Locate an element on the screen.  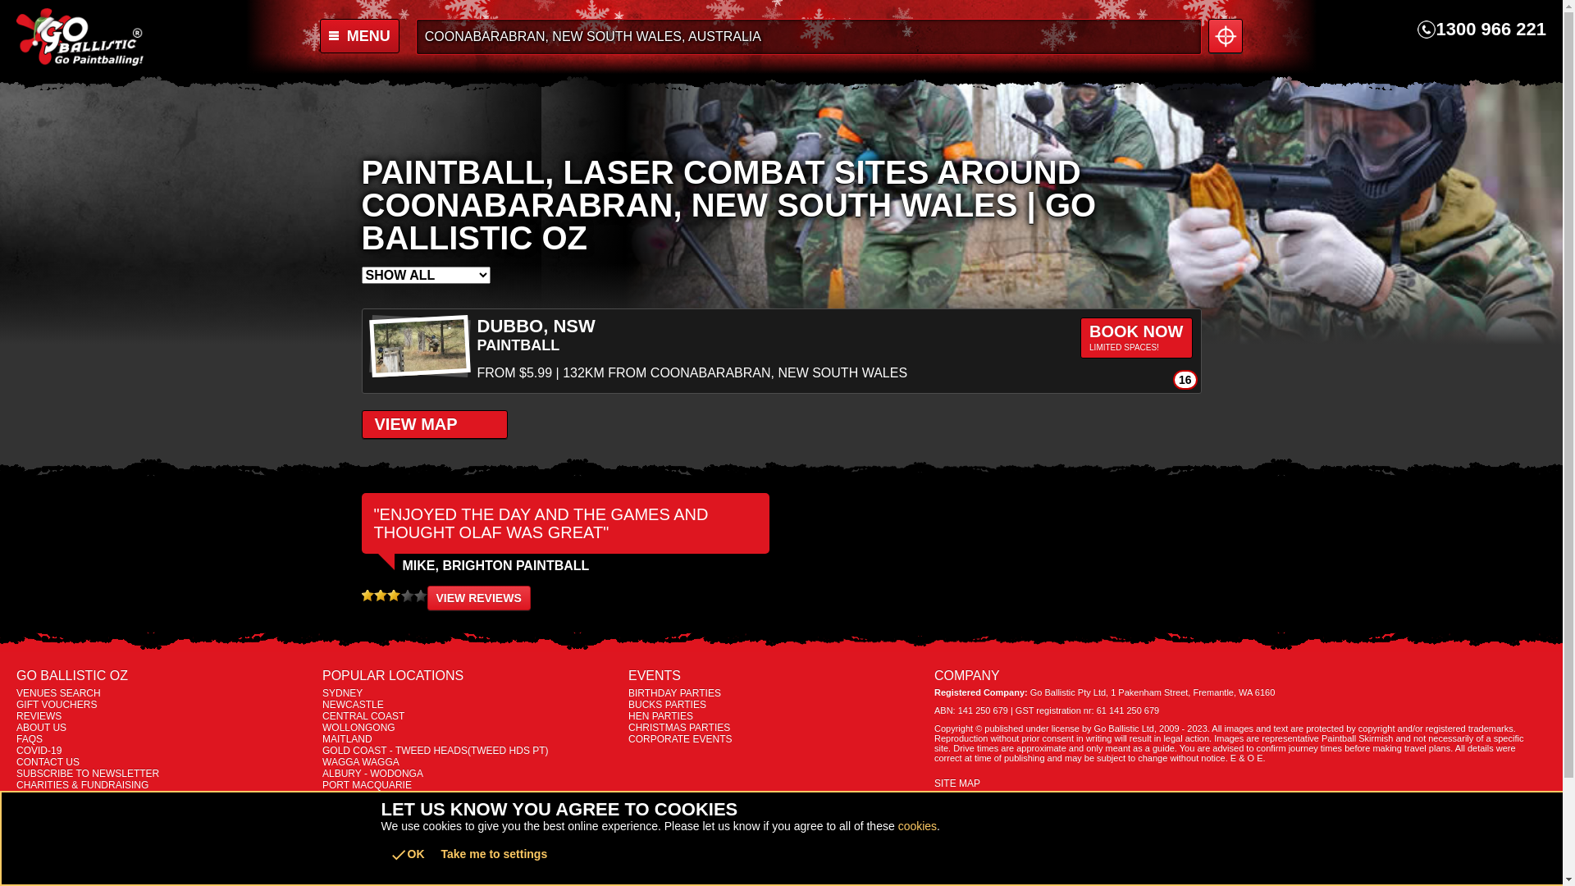
WAGGA WAGGA is located at coordinates (471, 762).